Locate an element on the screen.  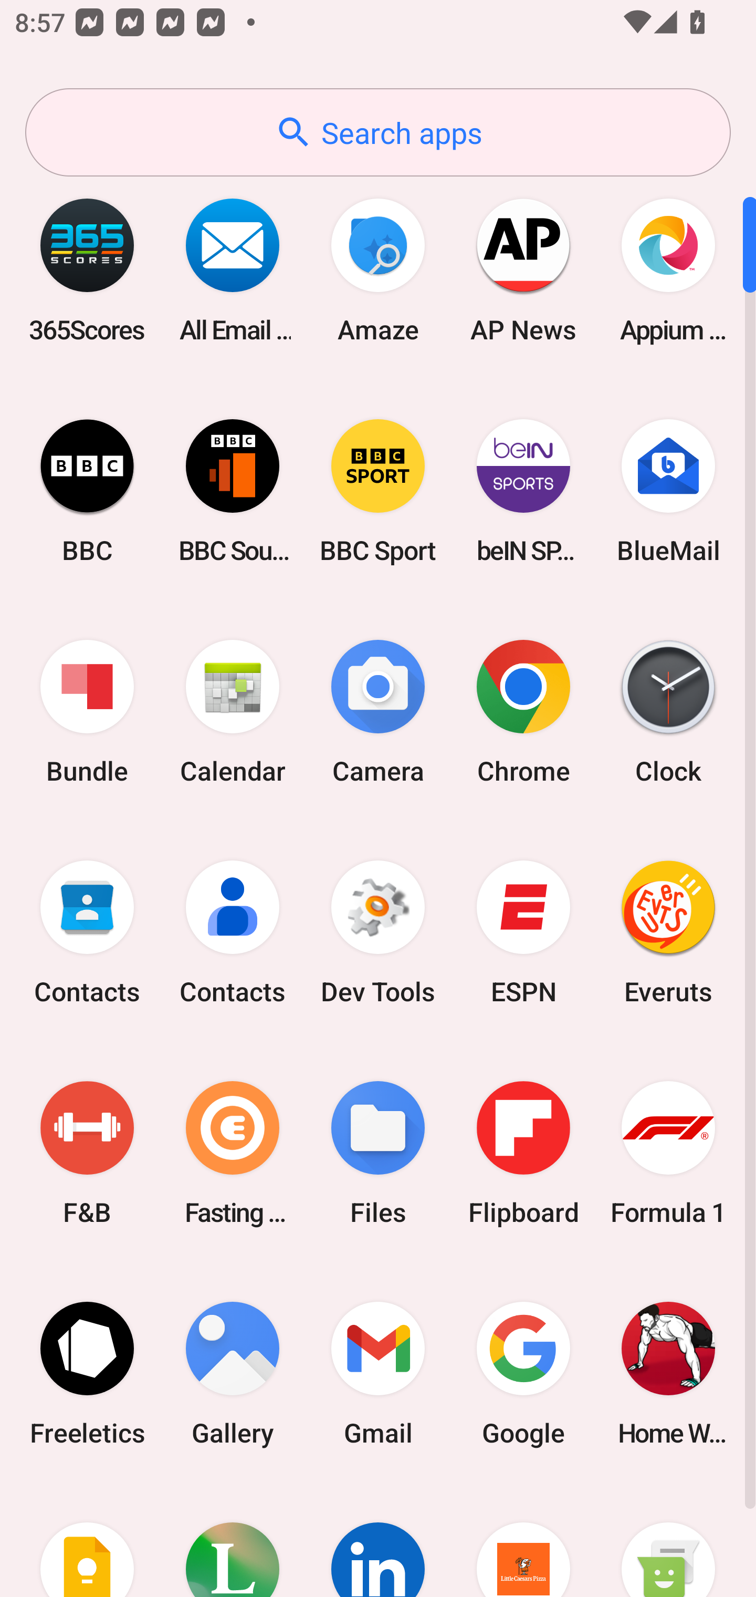
BlueMail is located at coordinates (668, 491).